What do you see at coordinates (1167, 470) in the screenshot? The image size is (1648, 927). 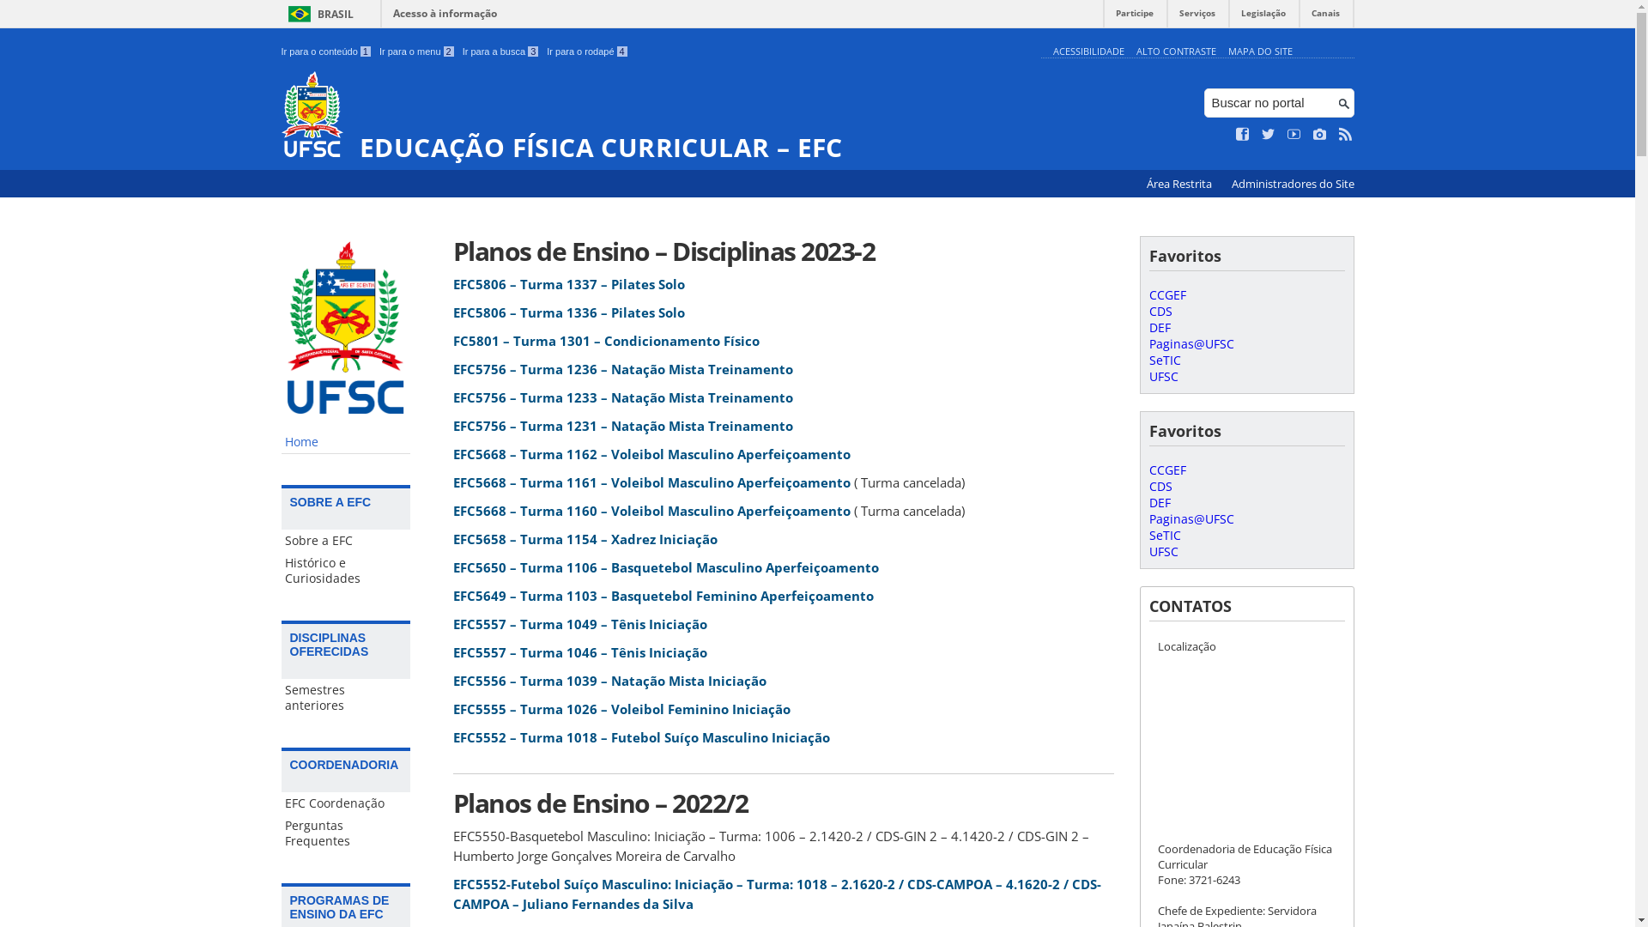 I see `CCGEF` at bounding box center [1167, 470].